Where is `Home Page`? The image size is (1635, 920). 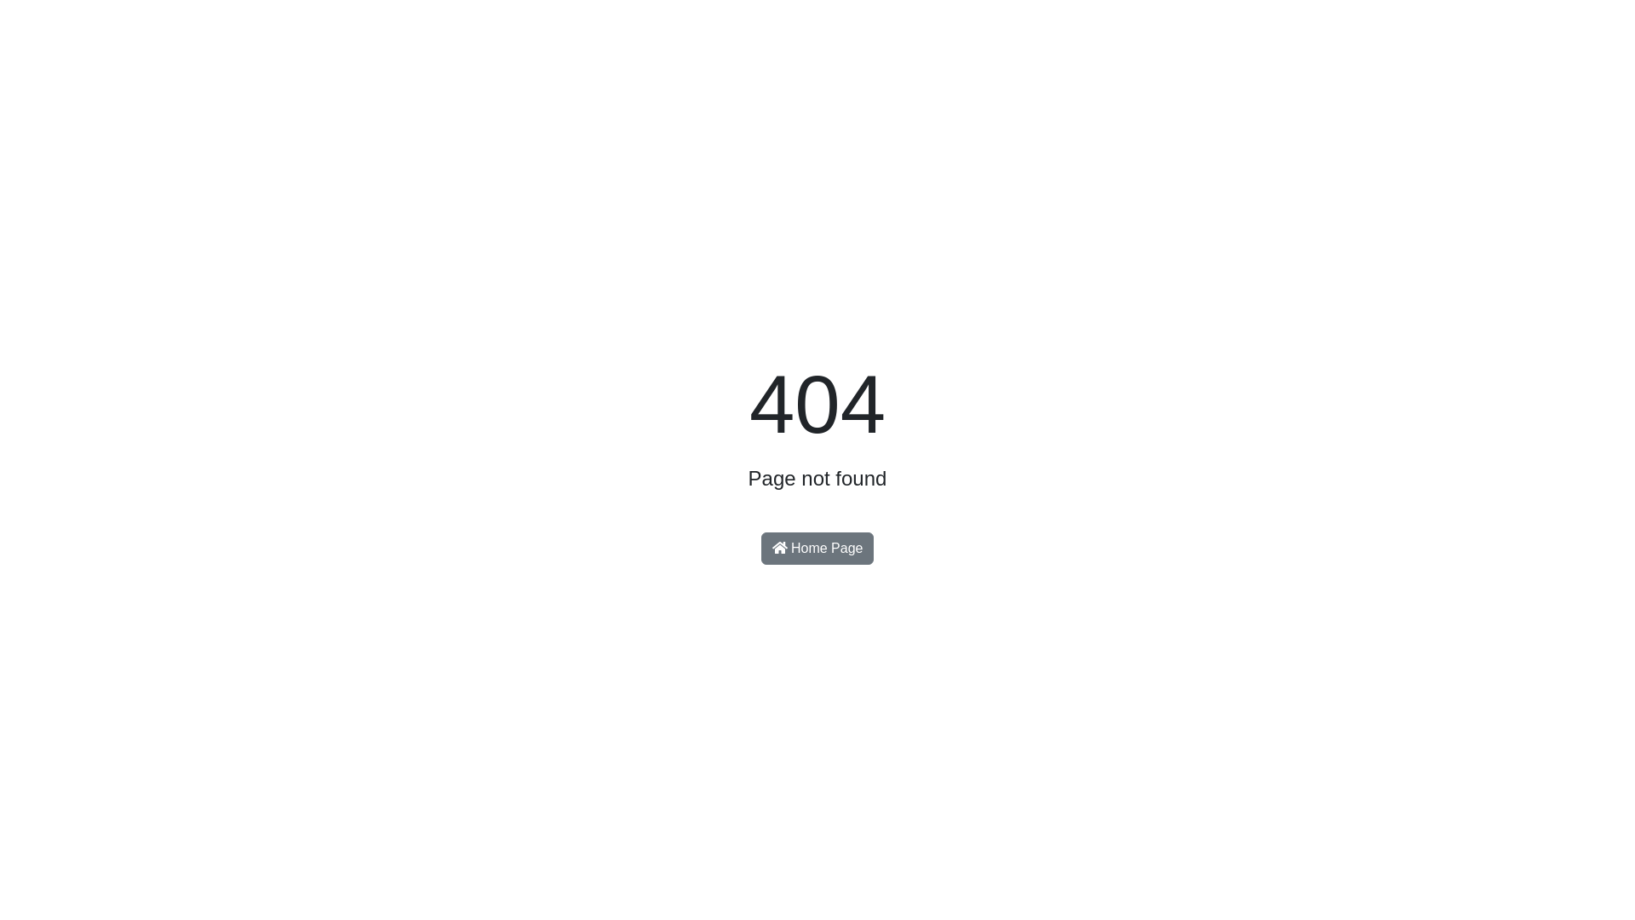
Home Page is located at coordinates (817, 549).